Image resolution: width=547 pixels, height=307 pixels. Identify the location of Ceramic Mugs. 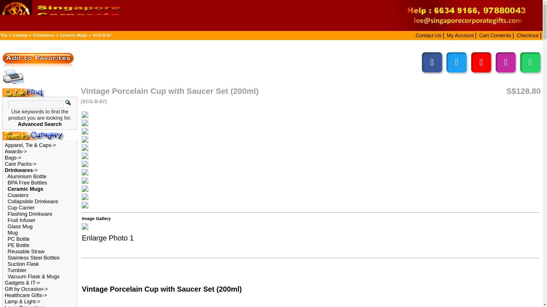
(52, 25).